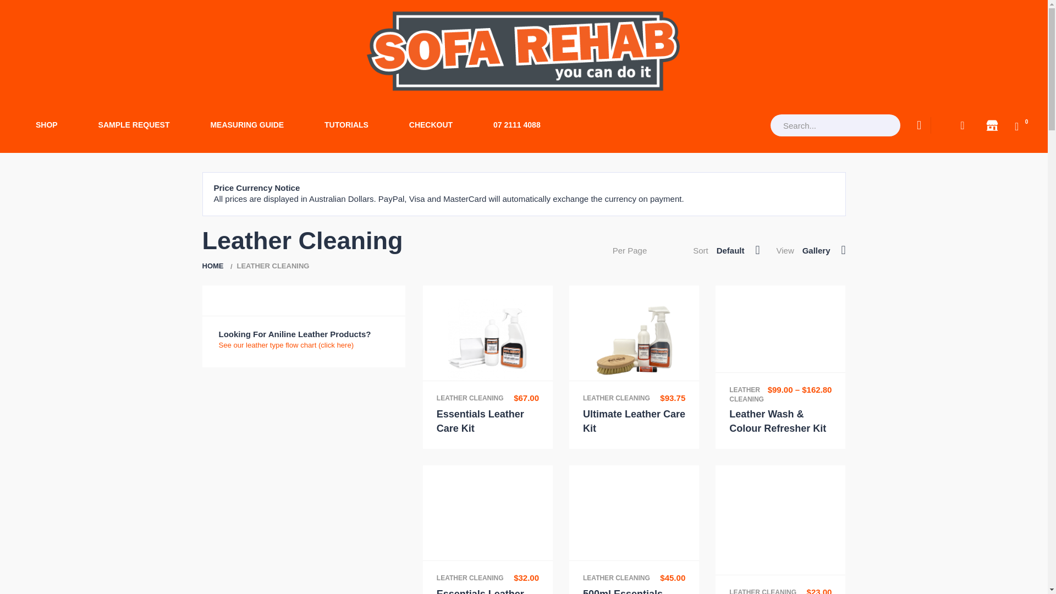 This screenshot has width=1056, height=594. What do you see at coordinates (628, 591) in the screenshot?
I see `500ml Essentials Leather Moisturiser` at bounding box center [628, 591].